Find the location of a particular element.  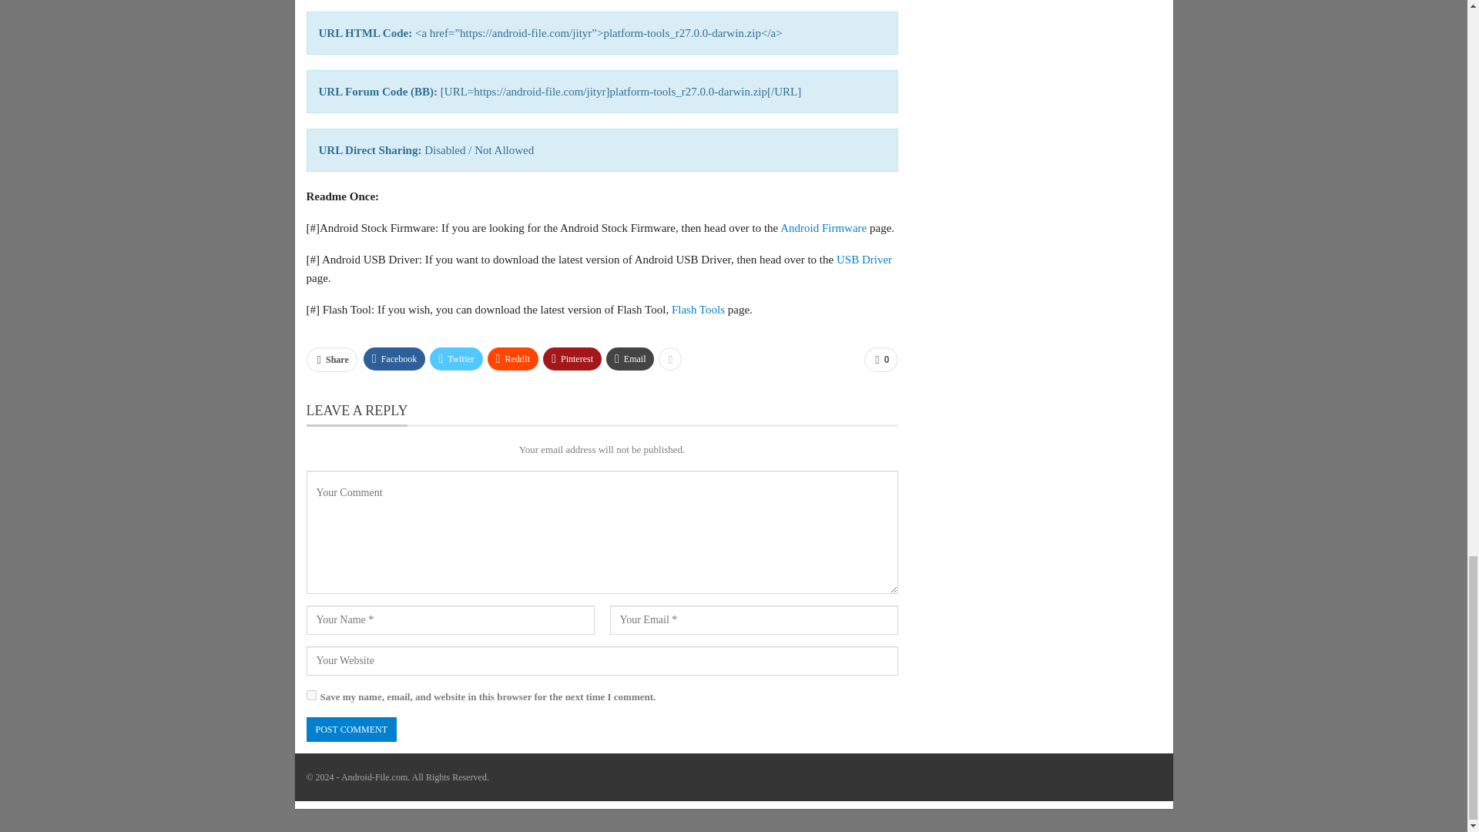

Android Firmware is located at coordinates (823, 228).